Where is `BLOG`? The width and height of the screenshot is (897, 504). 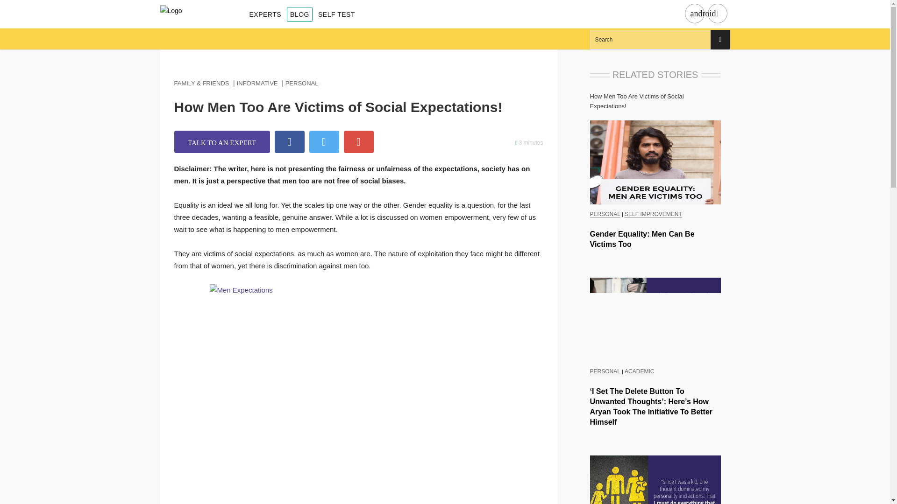 BLOG is located at coordinates (299, 14).